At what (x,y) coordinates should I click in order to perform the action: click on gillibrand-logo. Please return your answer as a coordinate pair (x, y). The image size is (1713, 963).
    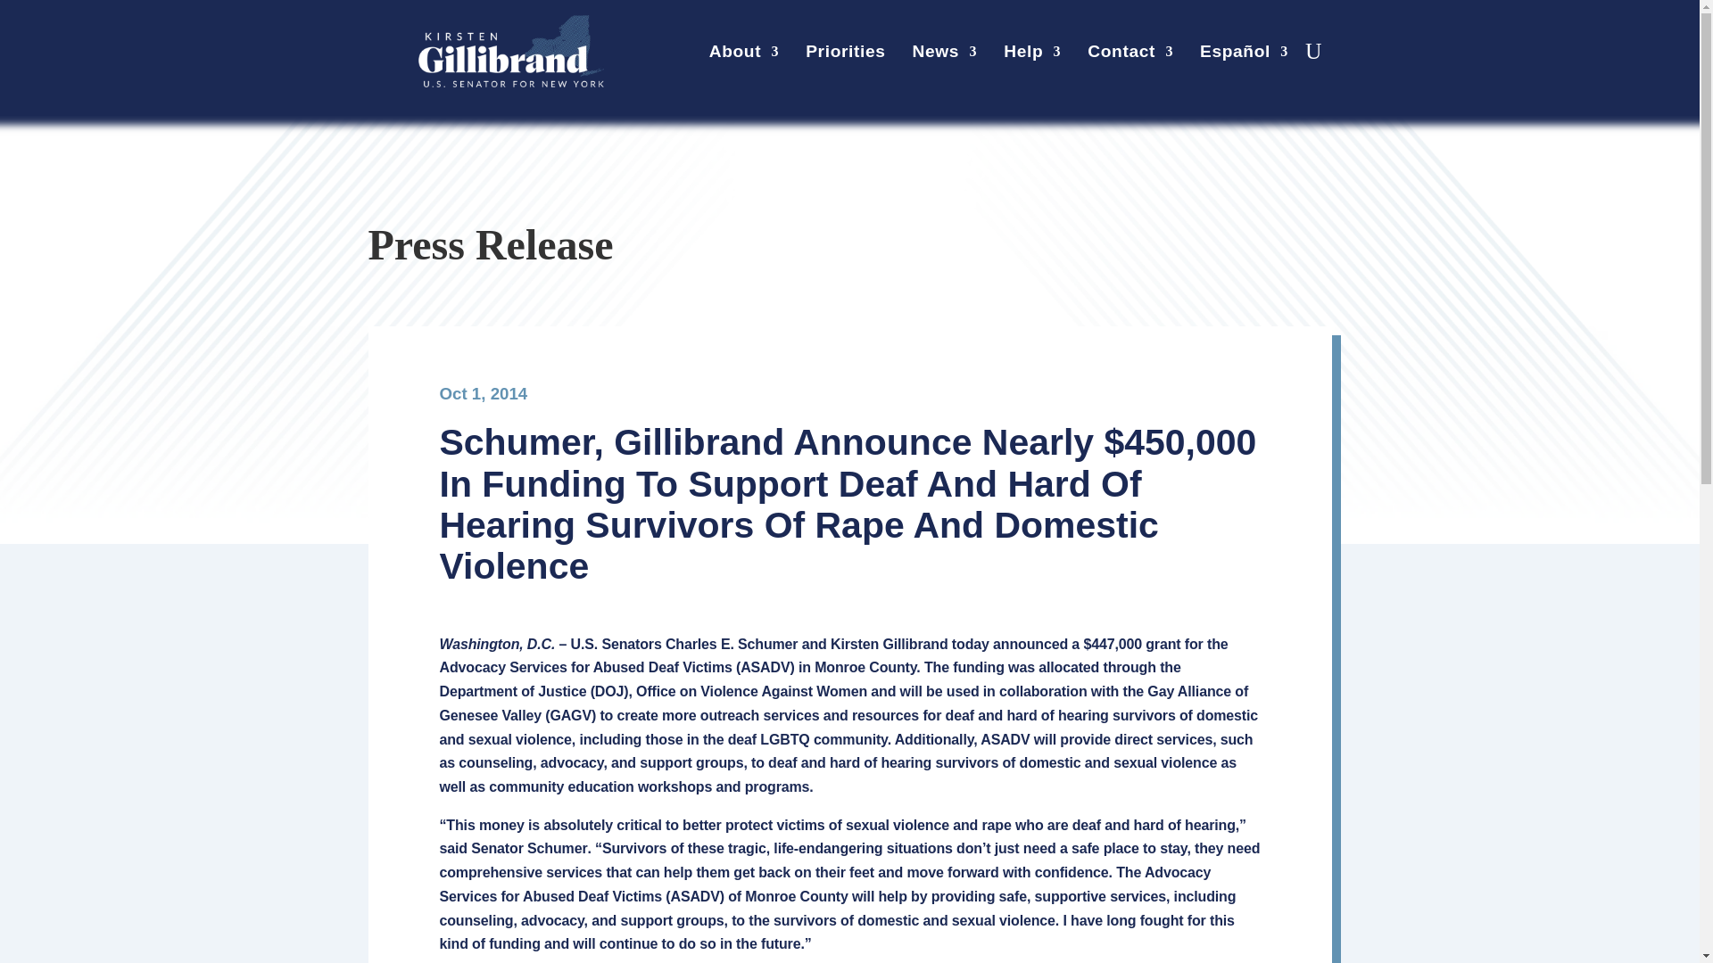
    Looking at the image, I should click on (510, 52).